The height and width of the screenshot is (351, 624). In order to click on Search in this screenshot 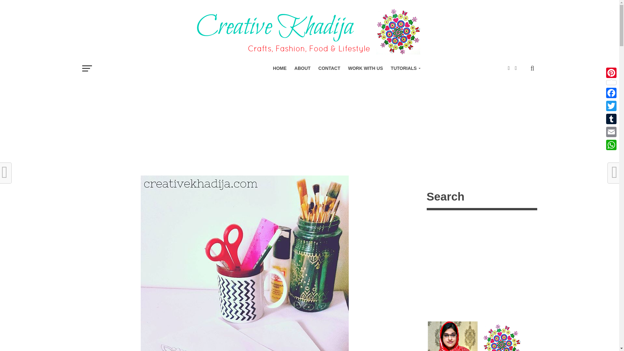, I will do `click(481, 198)`.